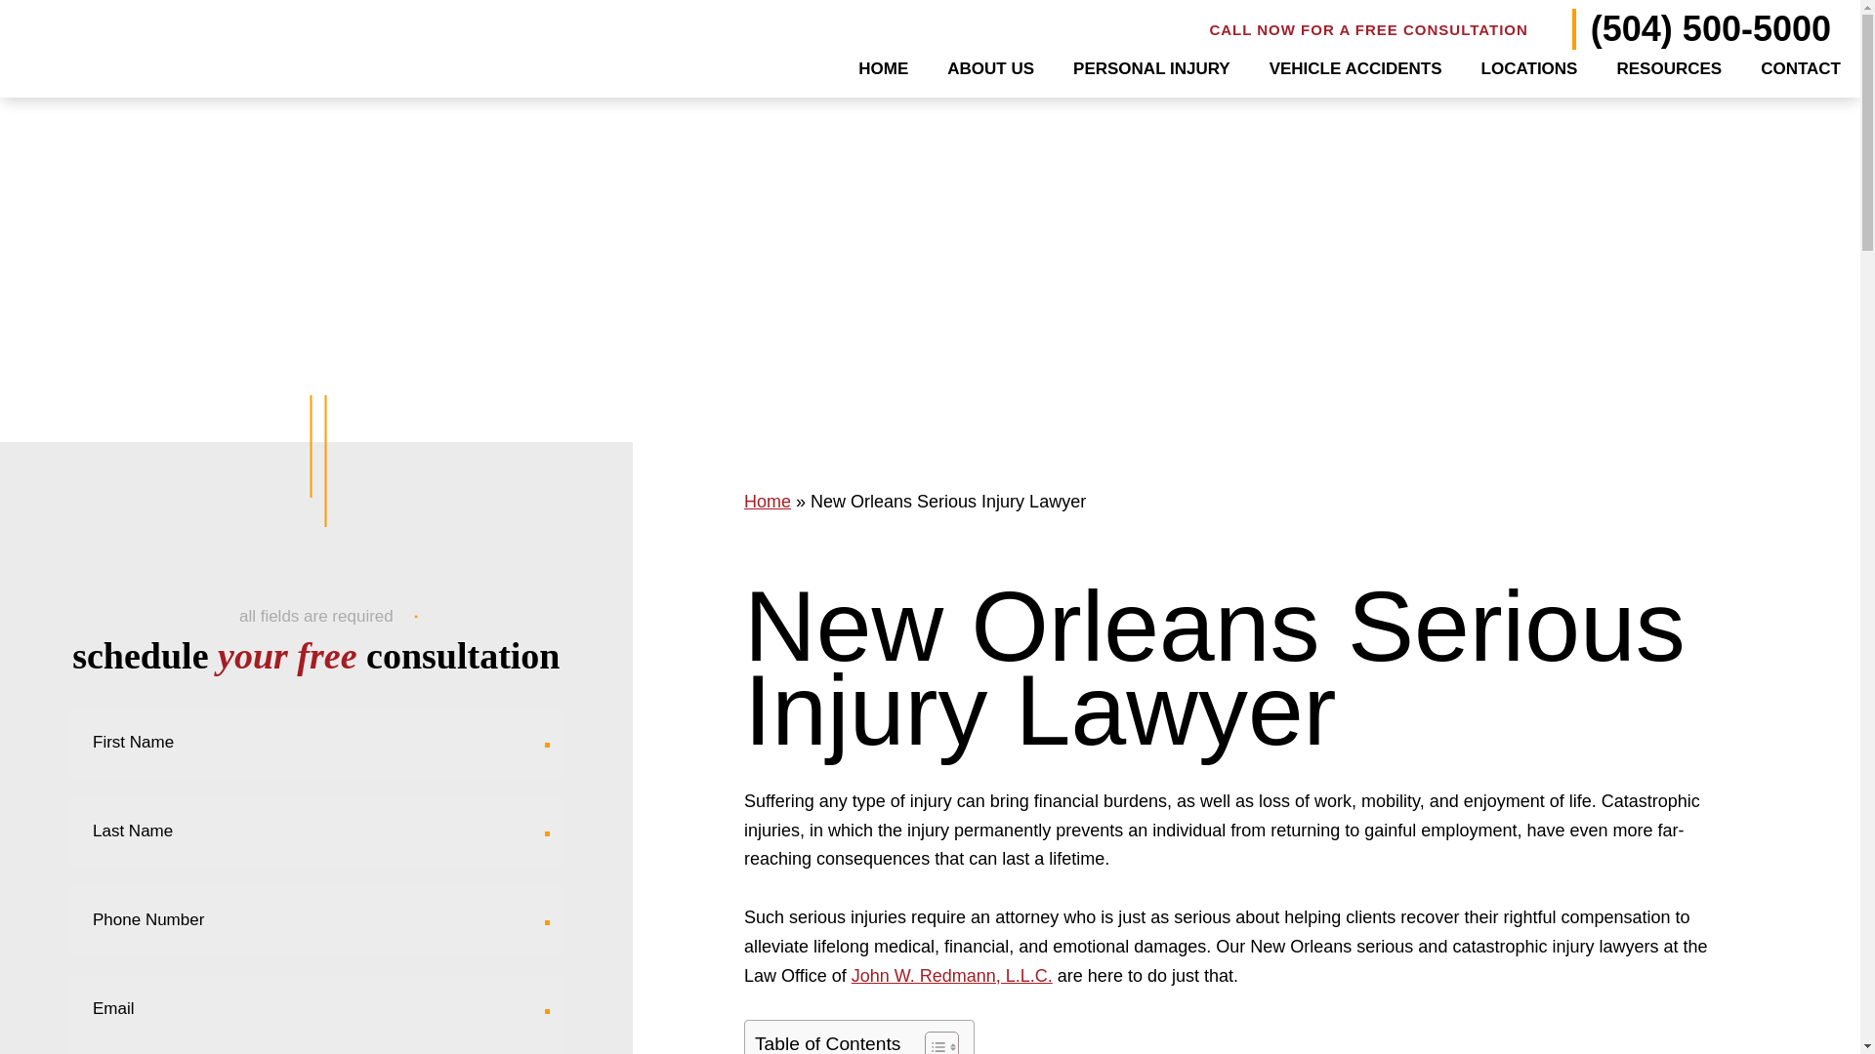 This screenshot has width=1875, height=1054. Describe the element at coordinates (1529, 68) in the screenshot. I see `LOCATIONS` at that location.